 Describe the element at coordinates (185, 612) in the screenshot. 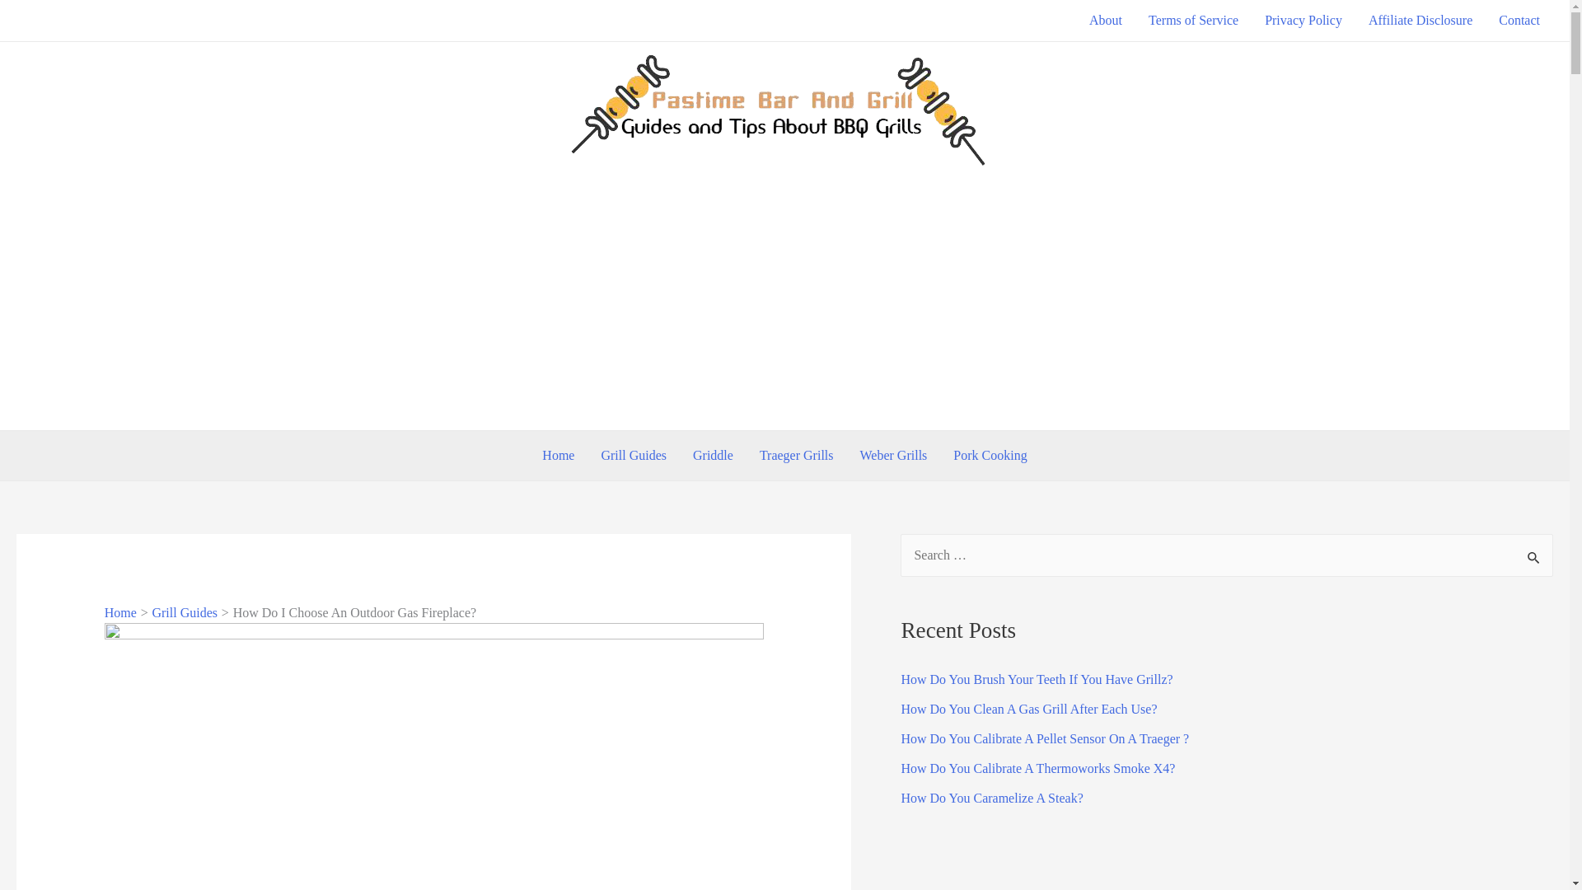

I see `Grill Guides` at that location.